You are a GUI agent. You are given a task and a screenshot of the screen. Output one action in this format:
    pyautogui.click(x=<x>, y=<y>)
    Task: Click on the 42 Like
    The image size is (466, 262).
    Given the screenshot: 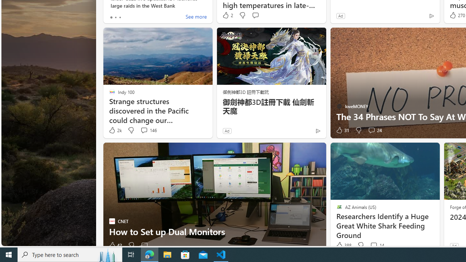 What is the action you would take?
    pyautogui.click(x=115, y=245)
    